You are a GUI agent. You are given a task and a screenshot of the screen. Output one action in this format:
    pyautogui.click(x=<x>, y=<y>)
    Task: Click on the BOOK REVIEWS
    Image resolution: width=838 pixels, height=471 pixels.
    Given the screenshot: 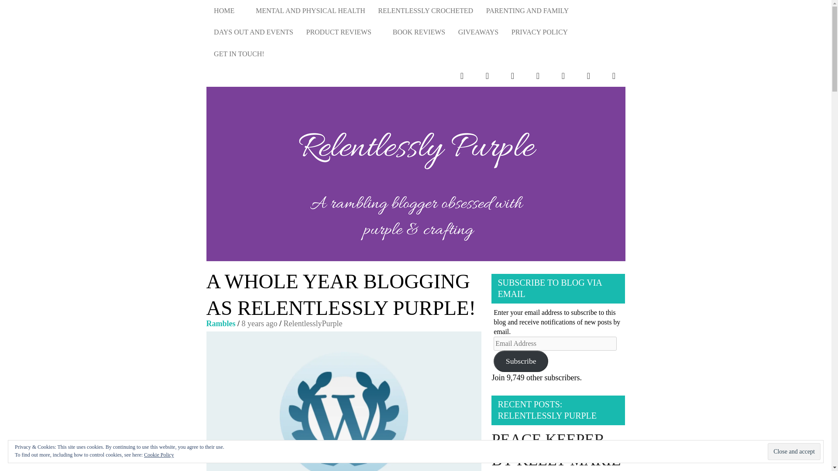 What is the action you would take?
    pyautogui.click(x=419, y=32)
    